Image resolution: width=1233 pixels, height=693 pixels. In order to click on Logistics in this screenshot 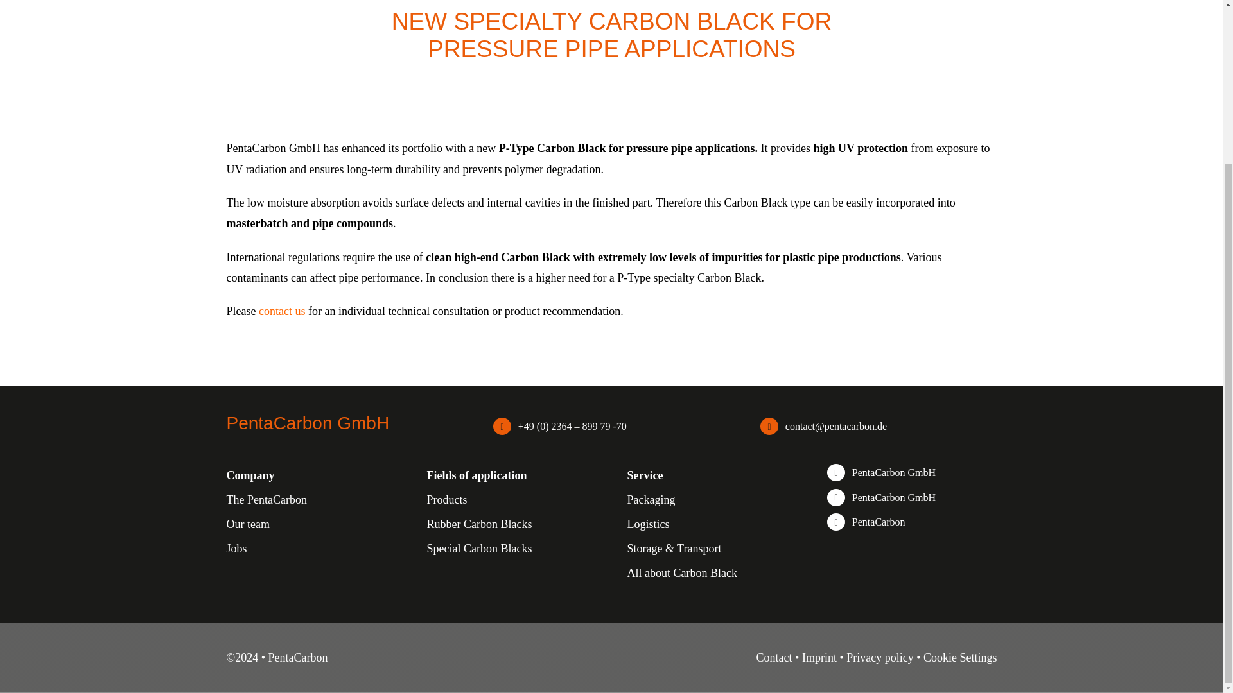, I will do `click(647, 524)`.